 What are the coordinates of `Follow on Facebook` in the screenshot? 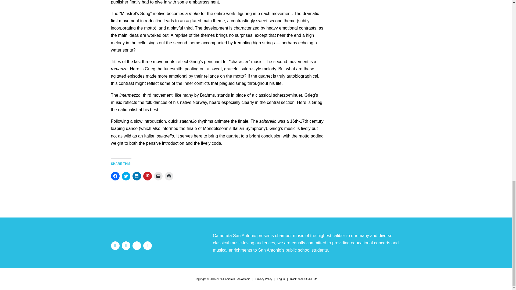 It's located at (115, 245).